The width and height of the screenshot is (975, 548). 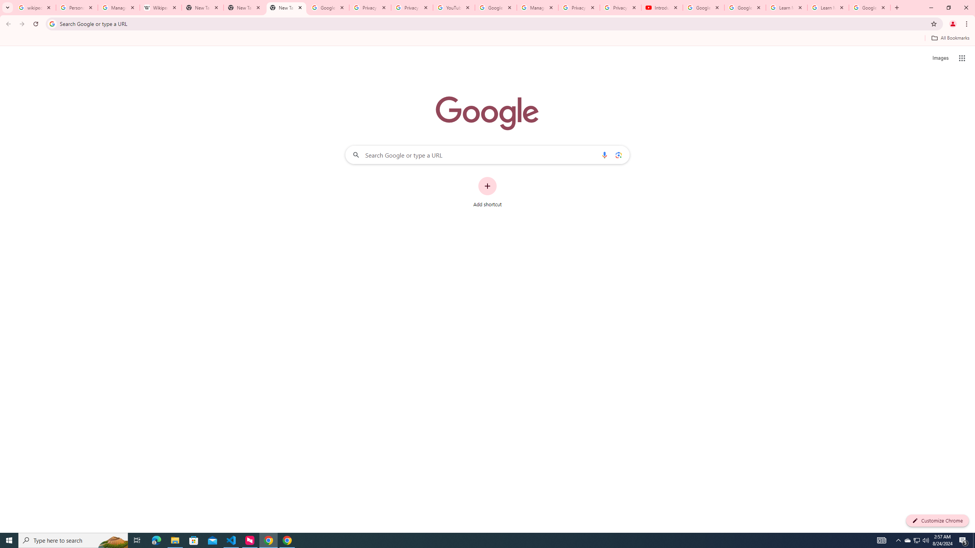 I want to click on Address and search bar, so click(x=493, y=24).